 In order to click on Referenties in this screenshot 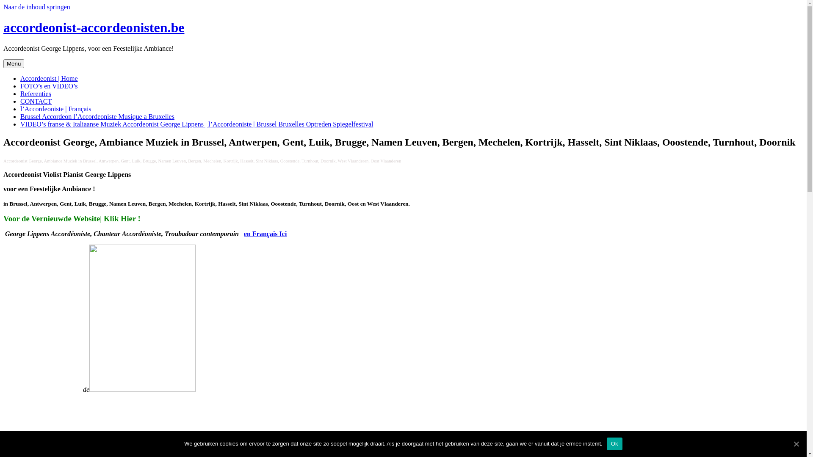, I will do `click(36, 94)`.